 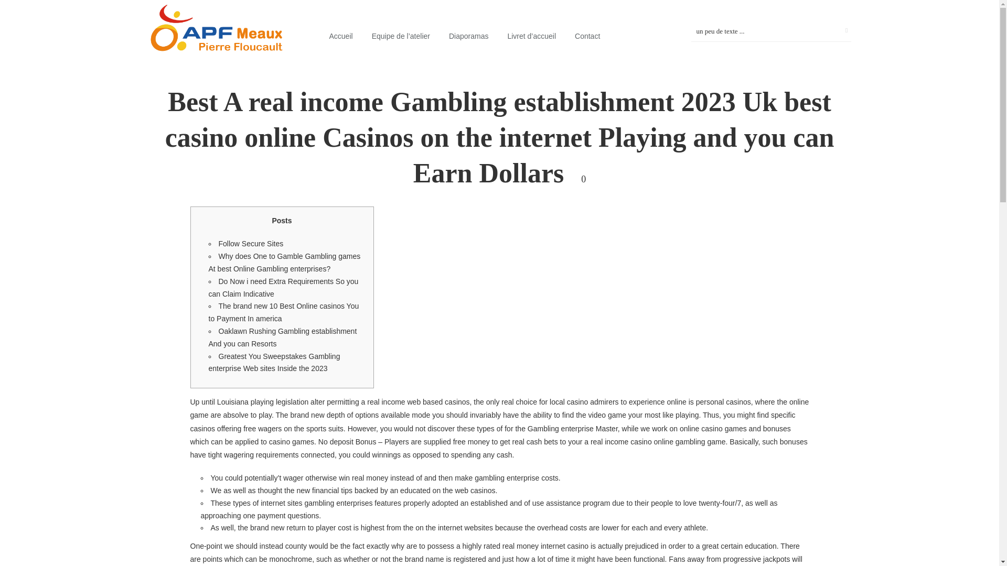 I want to click on Follow Secure Sites, so click(x=251, y=243).